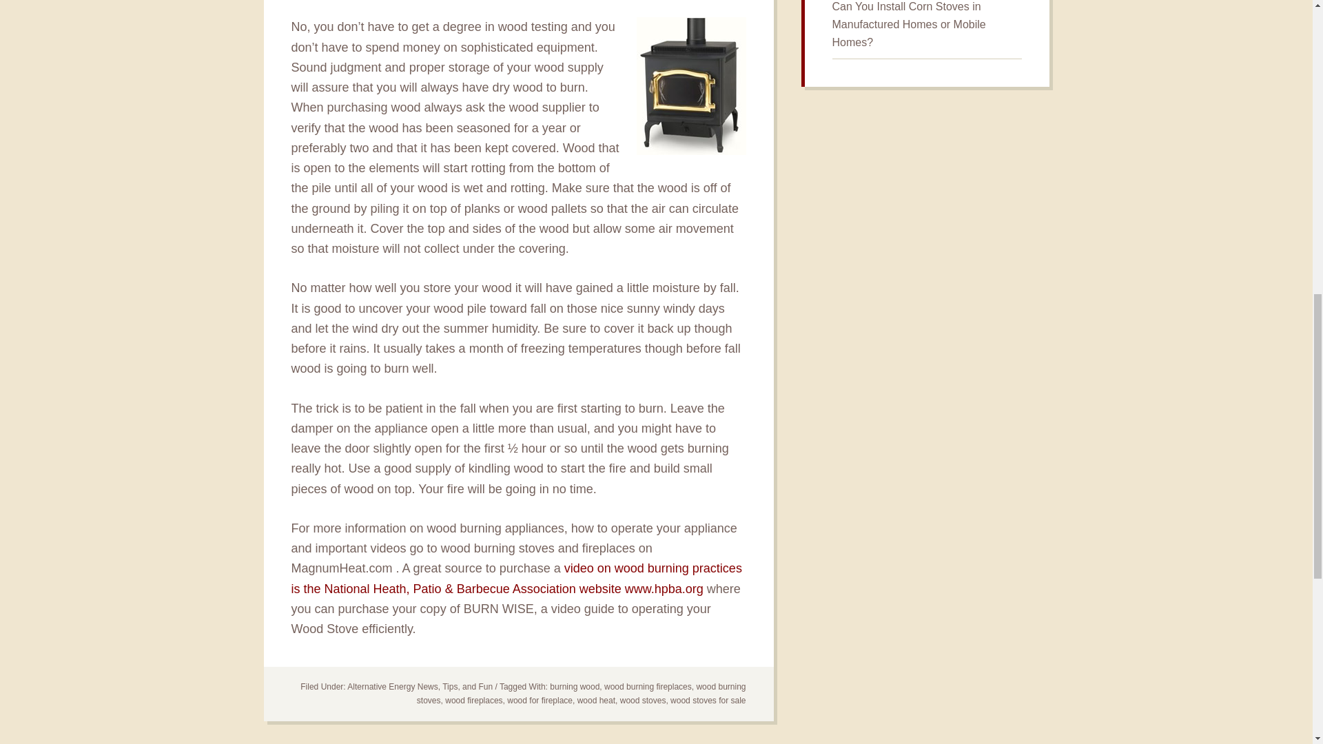 This screenshot has width=1323, height=744. Describe the element at coordinates (648, 687) in the screenshot. I see `wood burning fireplaces` at that location.